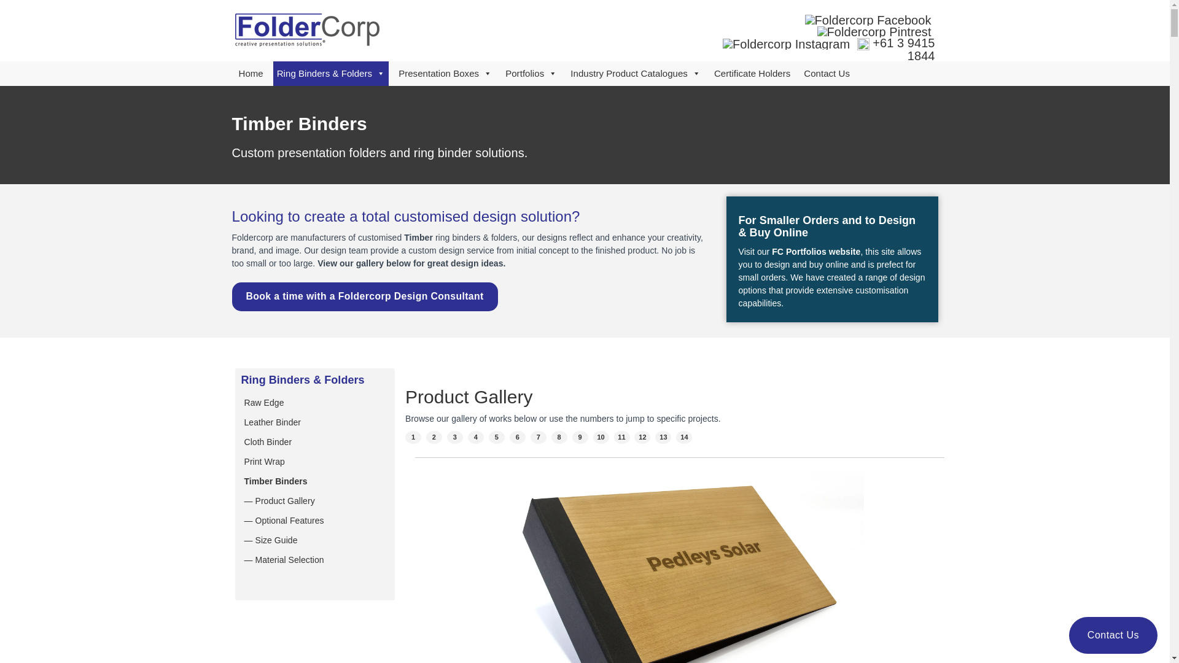  What do you see at coordinates (497, 438) in the screenshot?
I see `5` at bounding box center [497, 438].